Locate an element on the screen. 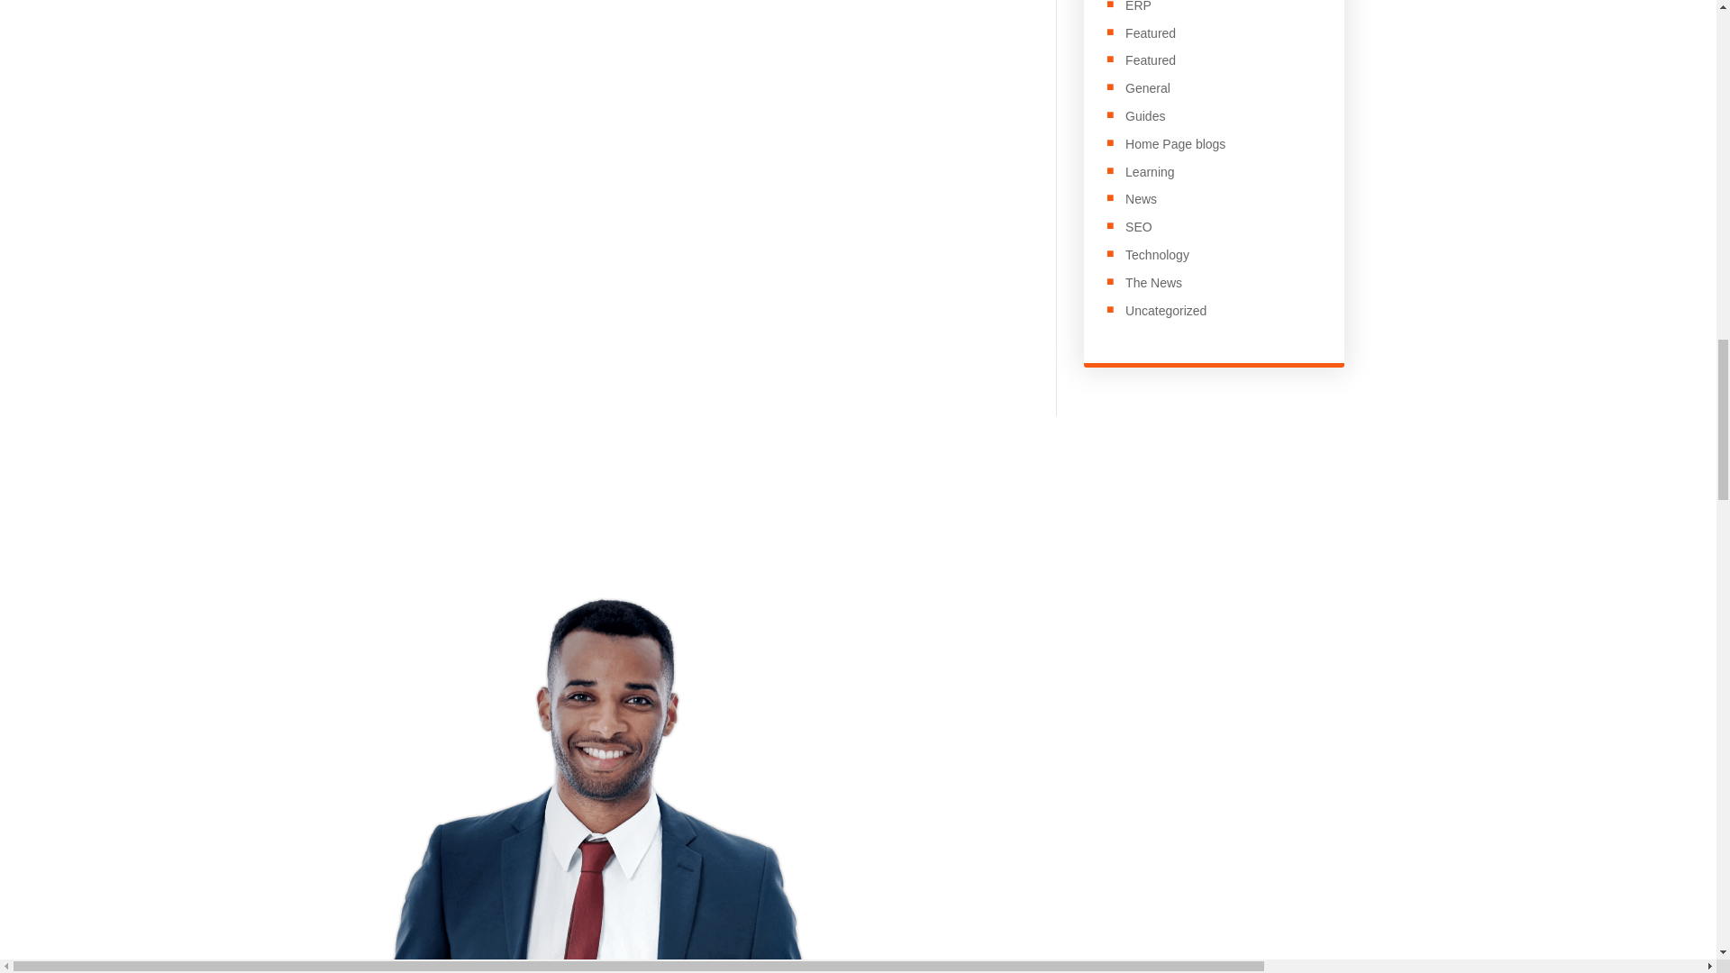 The width and height of the screenshot is (1730, 973). Uncategorized is located at coordinates (1166, 310).